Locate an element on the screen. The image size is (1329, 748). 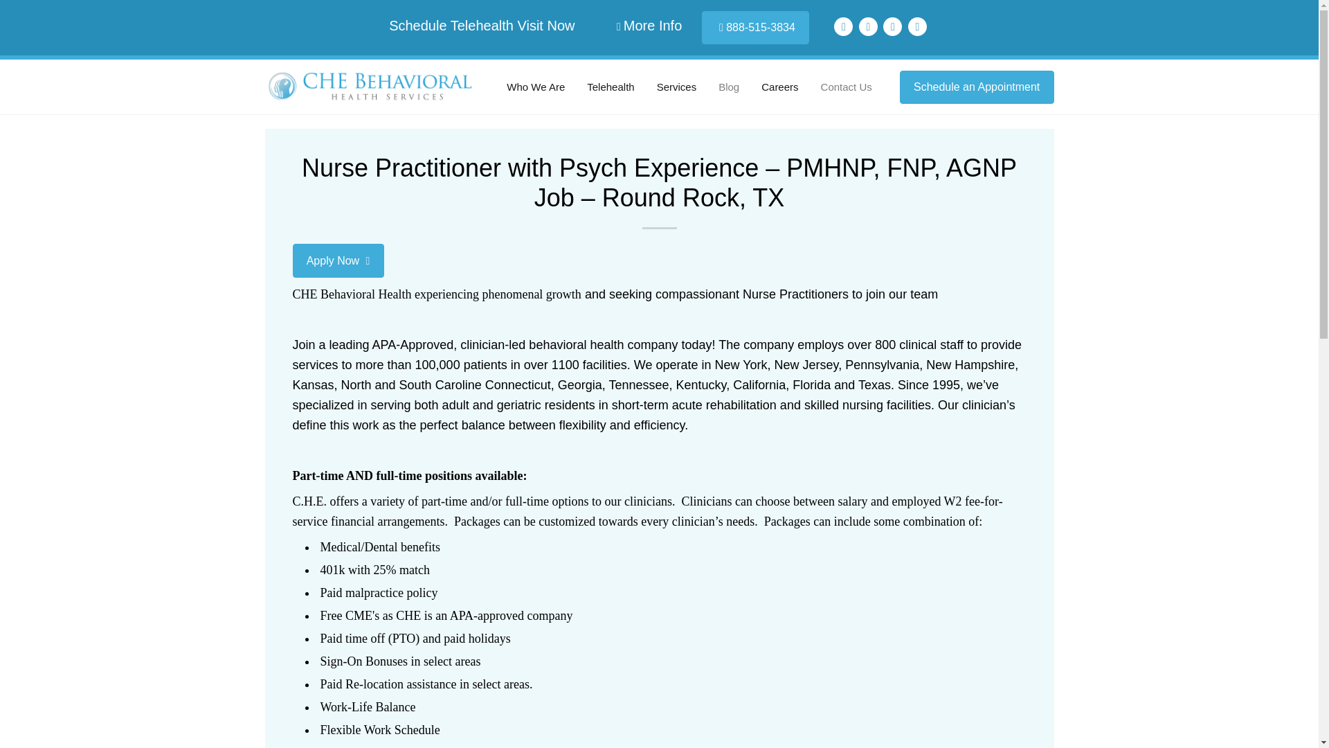
888-515-3834 is located at coordinates (755, 28).